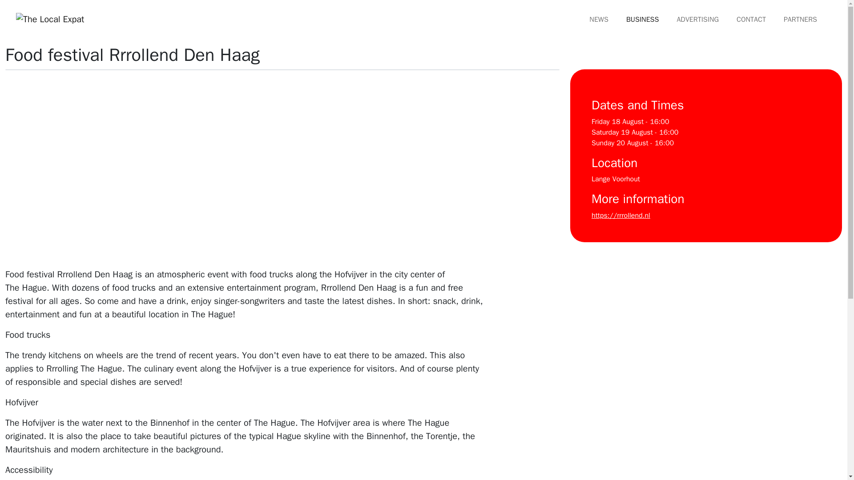 This screenshot has height=480, width=854. Describe the element at coordinates (751, 19) in the screenshot. I see `CONTACT` at that location.